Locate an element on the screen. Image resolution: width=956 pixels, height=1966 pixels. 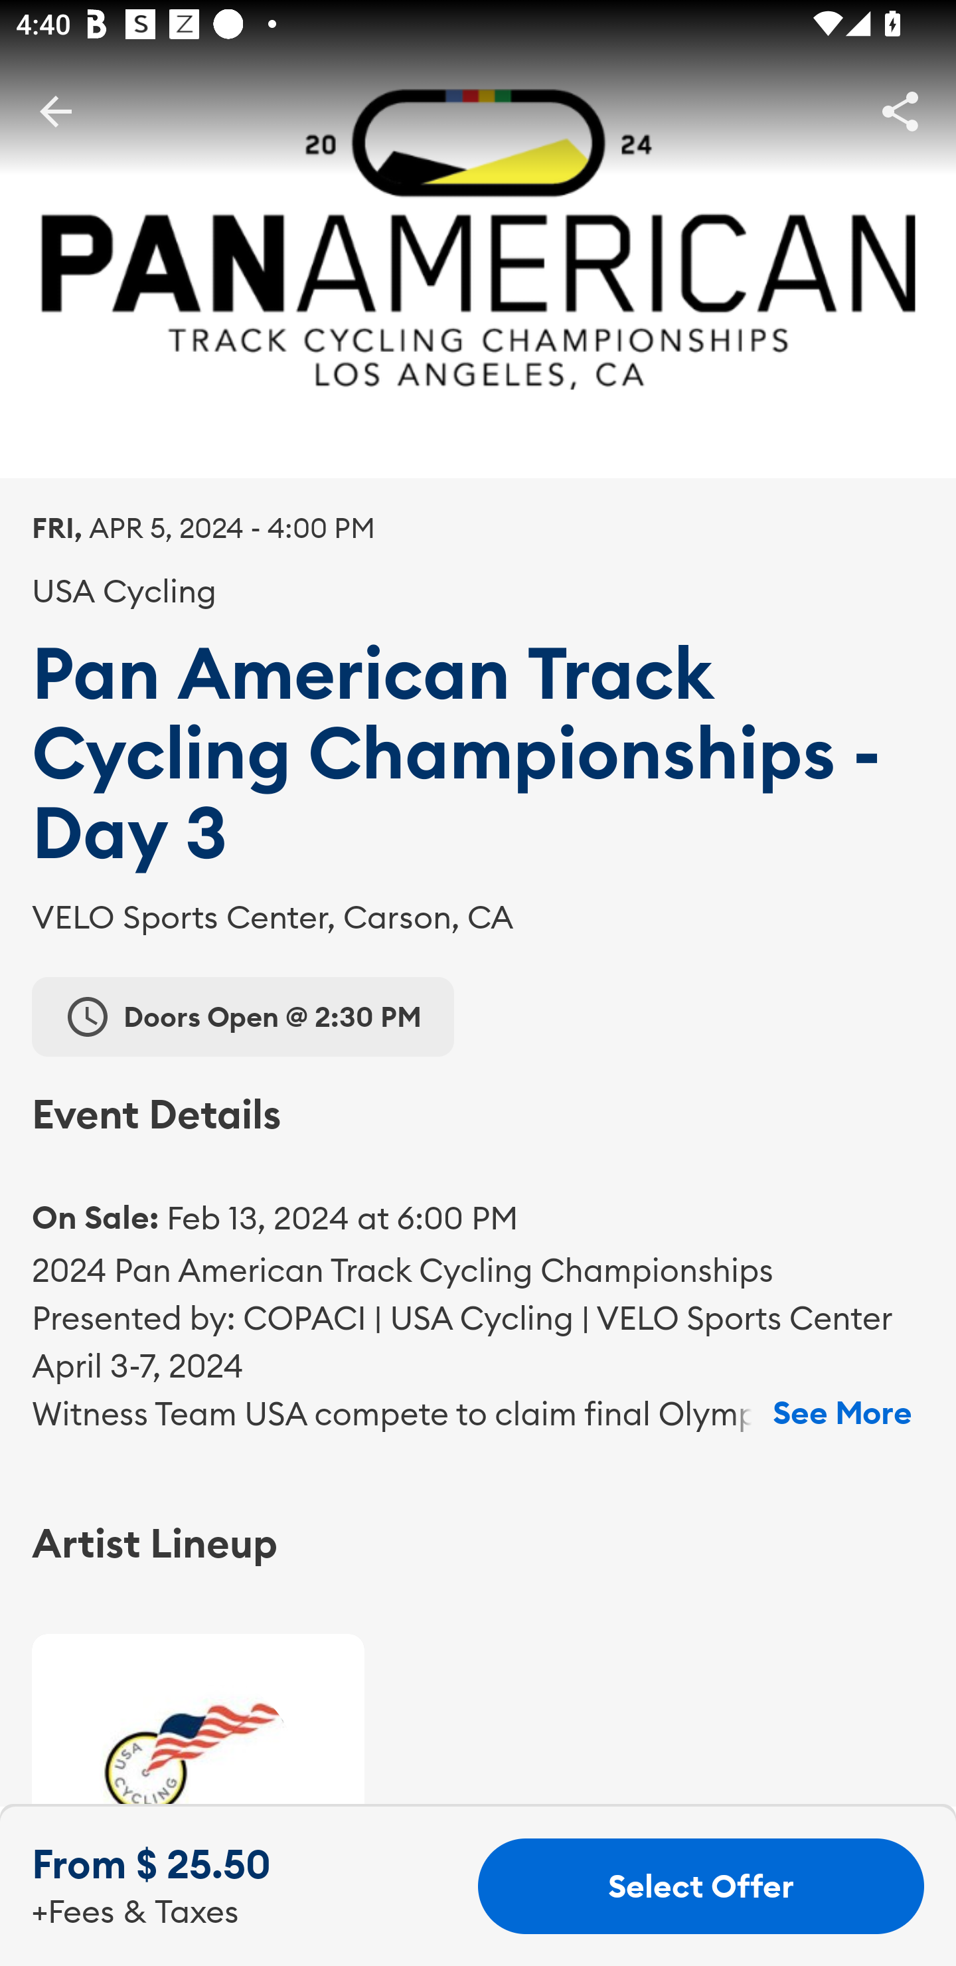
Share is located at coordinates (900, 110).